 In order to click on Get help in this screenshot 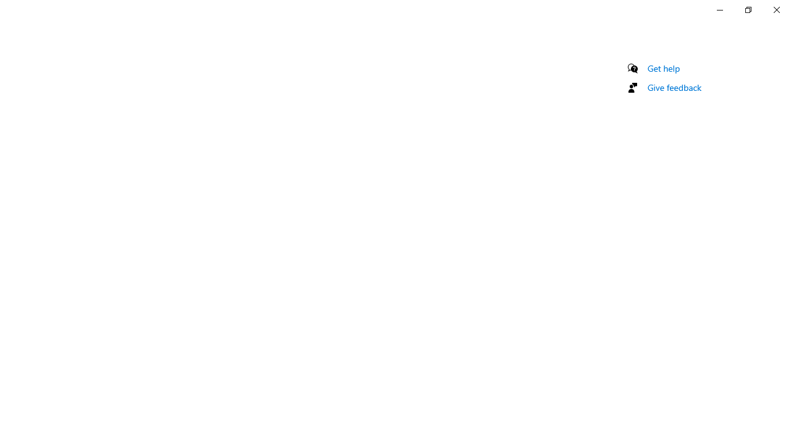, I will do `click(664, 68)`.